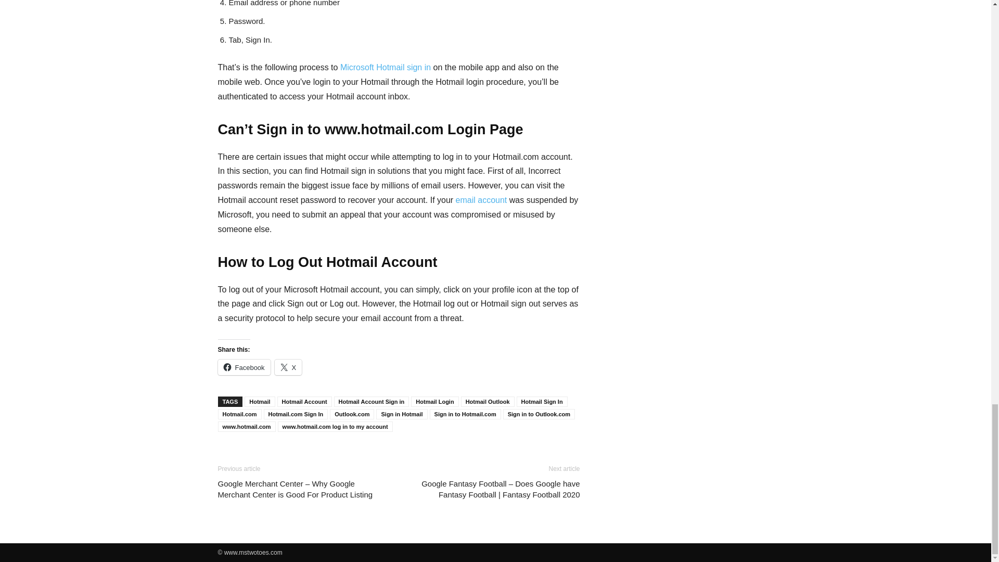 This screenshot has width=999, height=562. I want to click on Hotmail Login, so click(434, 402).